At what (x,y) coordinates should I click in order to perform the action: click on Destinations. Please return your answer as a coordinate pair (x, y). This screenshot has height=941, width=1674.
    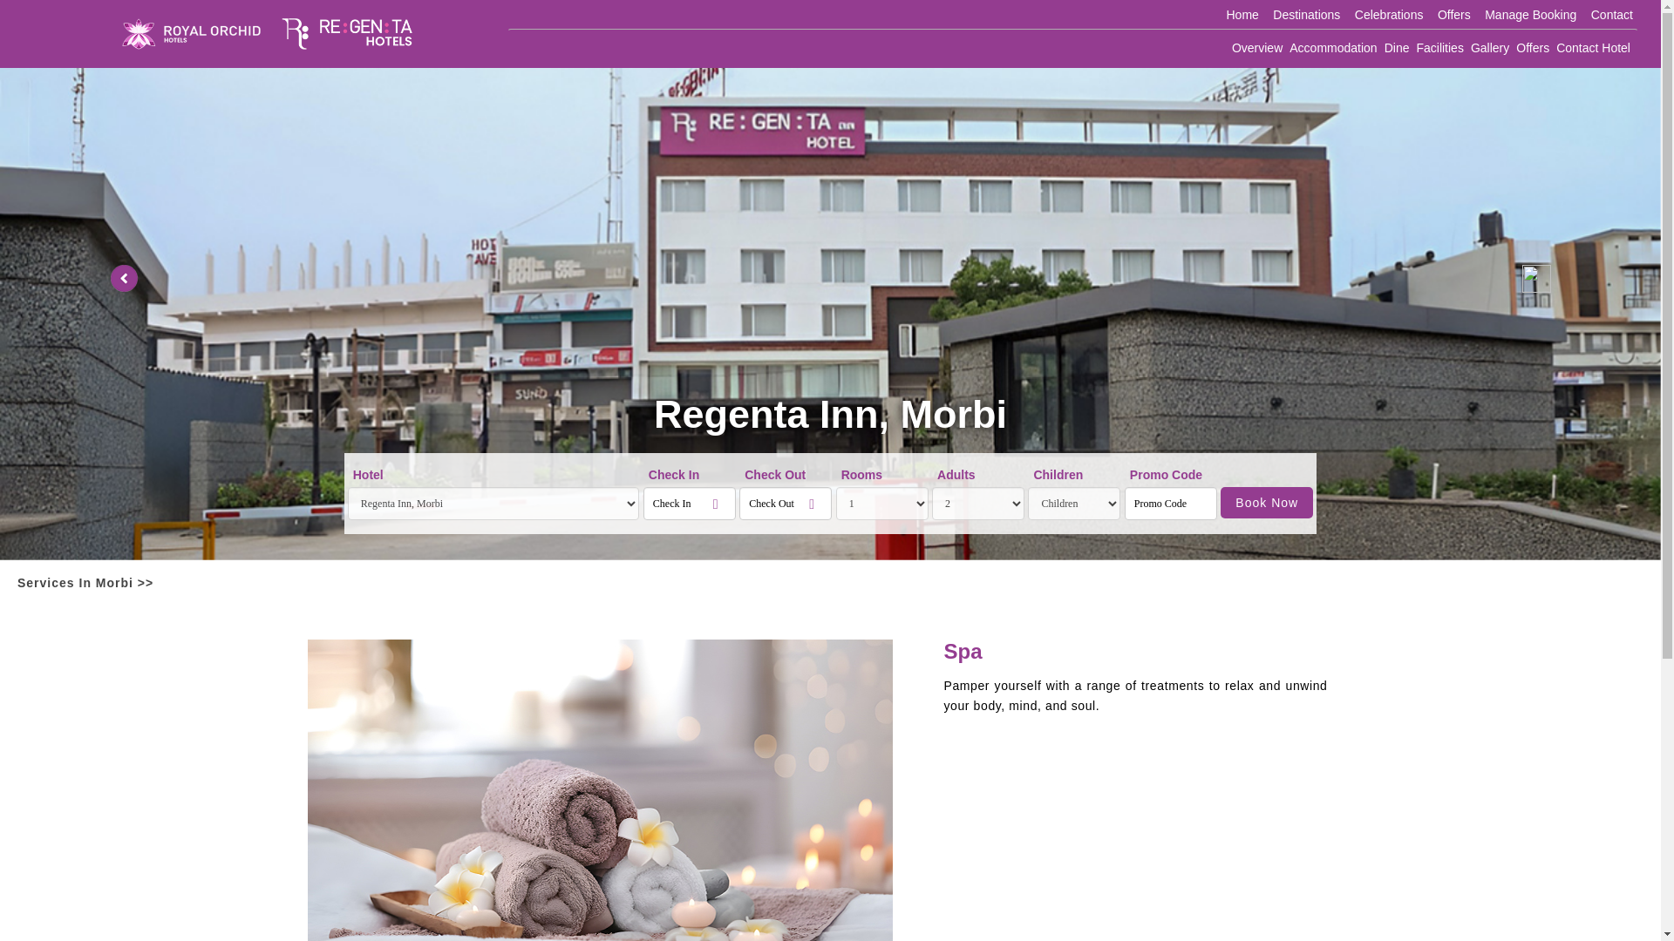
    Looking at the image, I should click on (1306, 15).